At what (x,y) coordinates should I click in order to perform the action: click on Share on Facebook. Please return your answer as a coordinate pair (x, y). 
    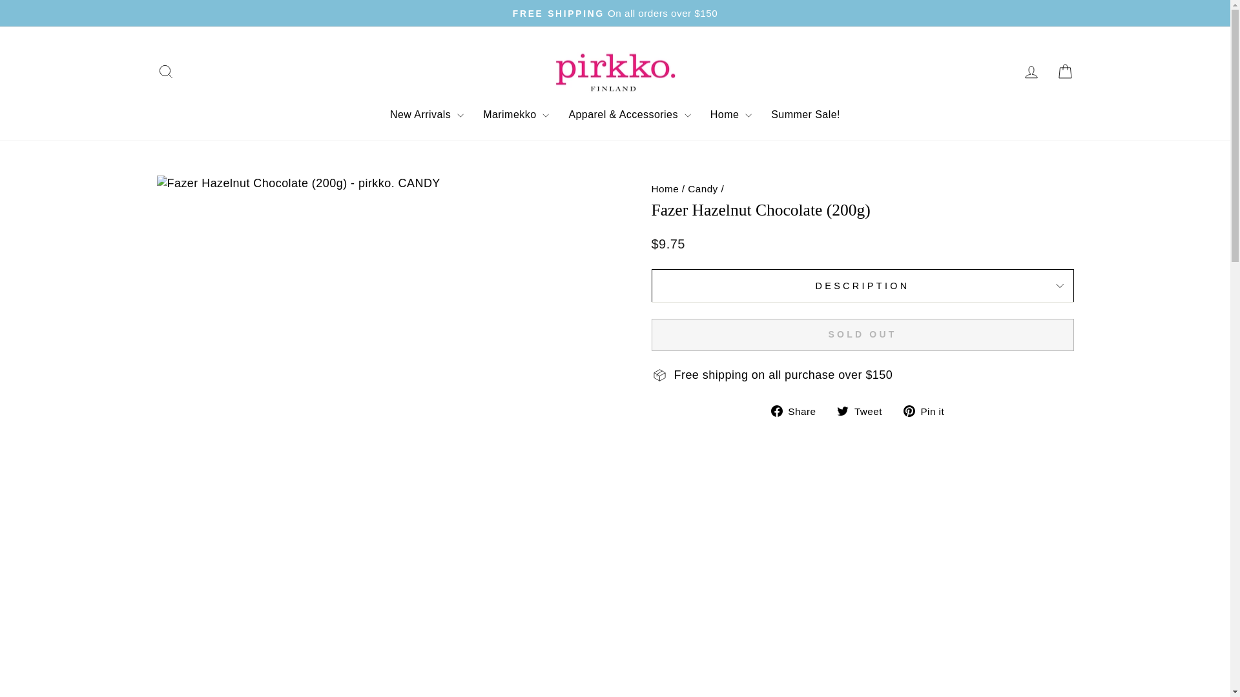
    Looking at the image, I should click on (798, 410).